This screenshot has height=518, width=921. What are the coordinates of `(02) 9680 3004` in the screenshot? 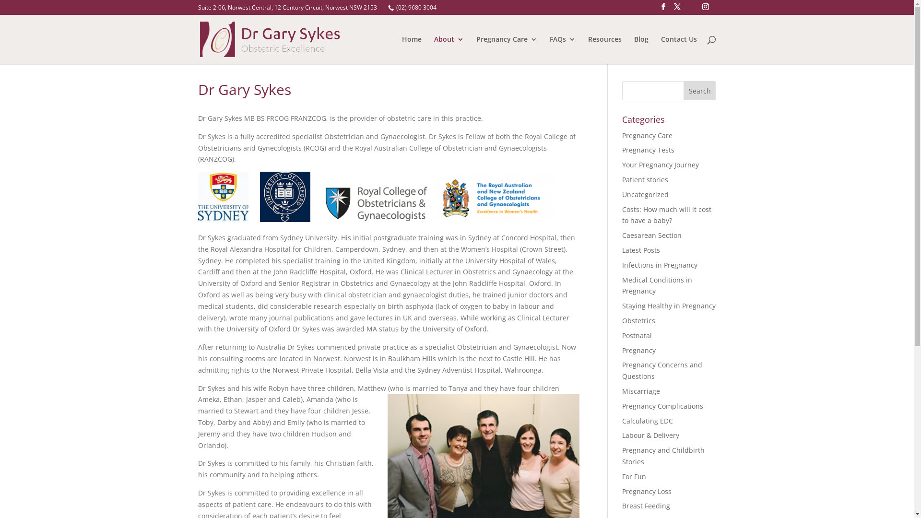 It's located at (416, 8).